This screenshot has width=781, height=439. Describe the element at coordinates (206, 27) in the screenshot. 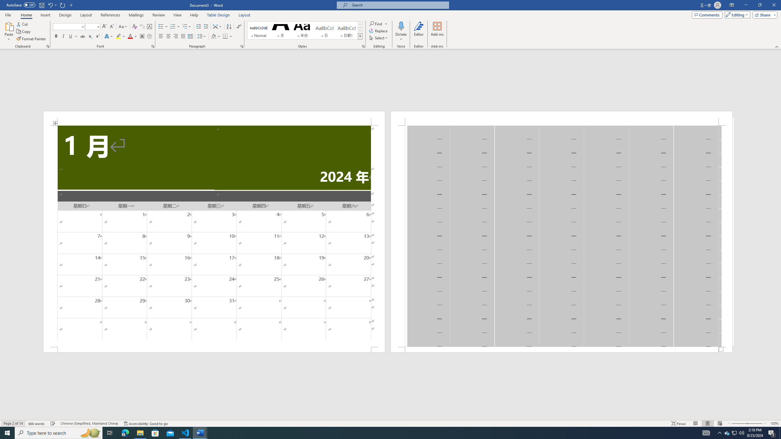

I see `Increase Indent` at that location.